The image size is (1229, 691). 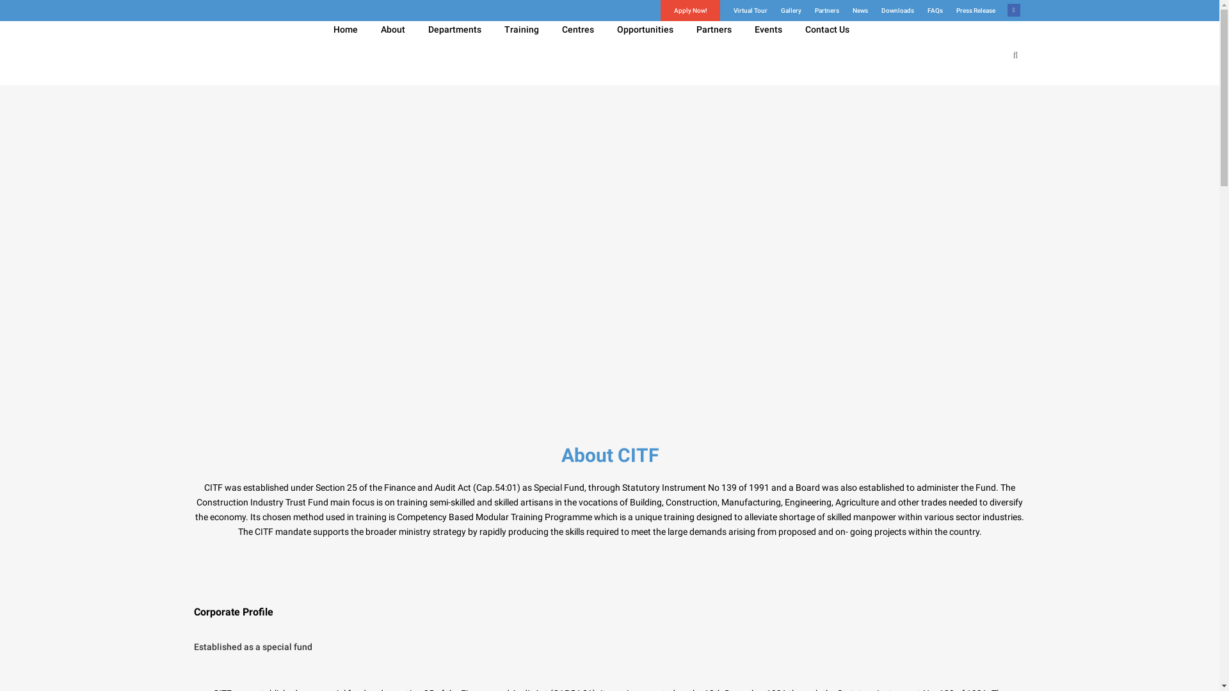 I want to click on Press Release, so click(x=968, y=10).